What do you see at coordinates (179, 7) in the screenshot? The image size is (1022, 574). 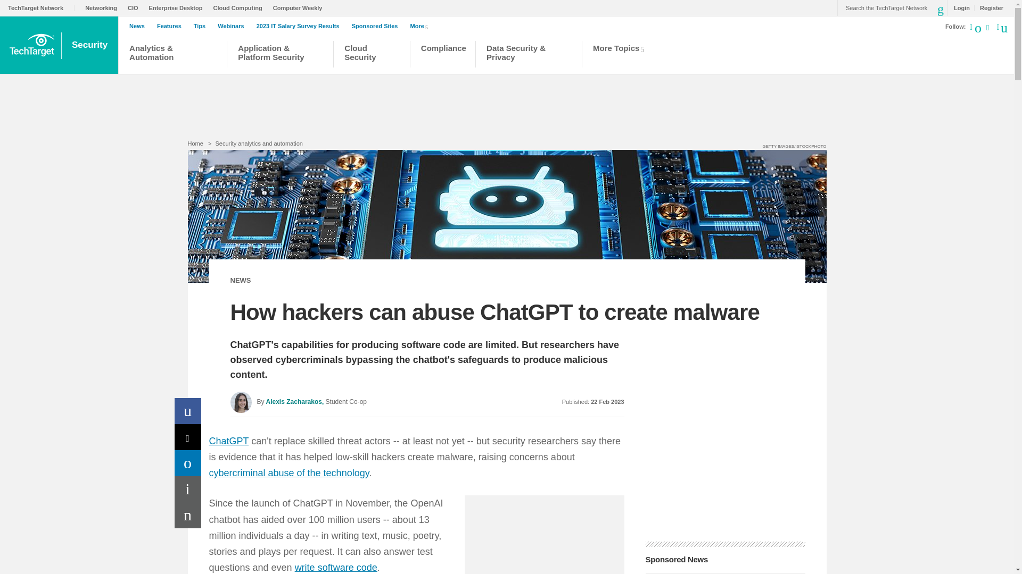 I see `Enterprise Desktop` at bounding box center [179, 7].